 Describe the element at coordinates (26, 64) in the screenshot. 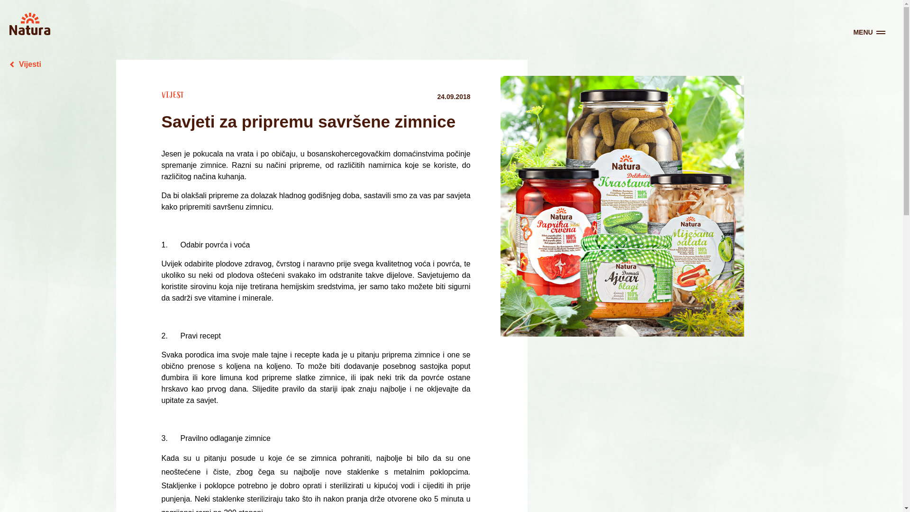

I see `Vijesti` at that location.